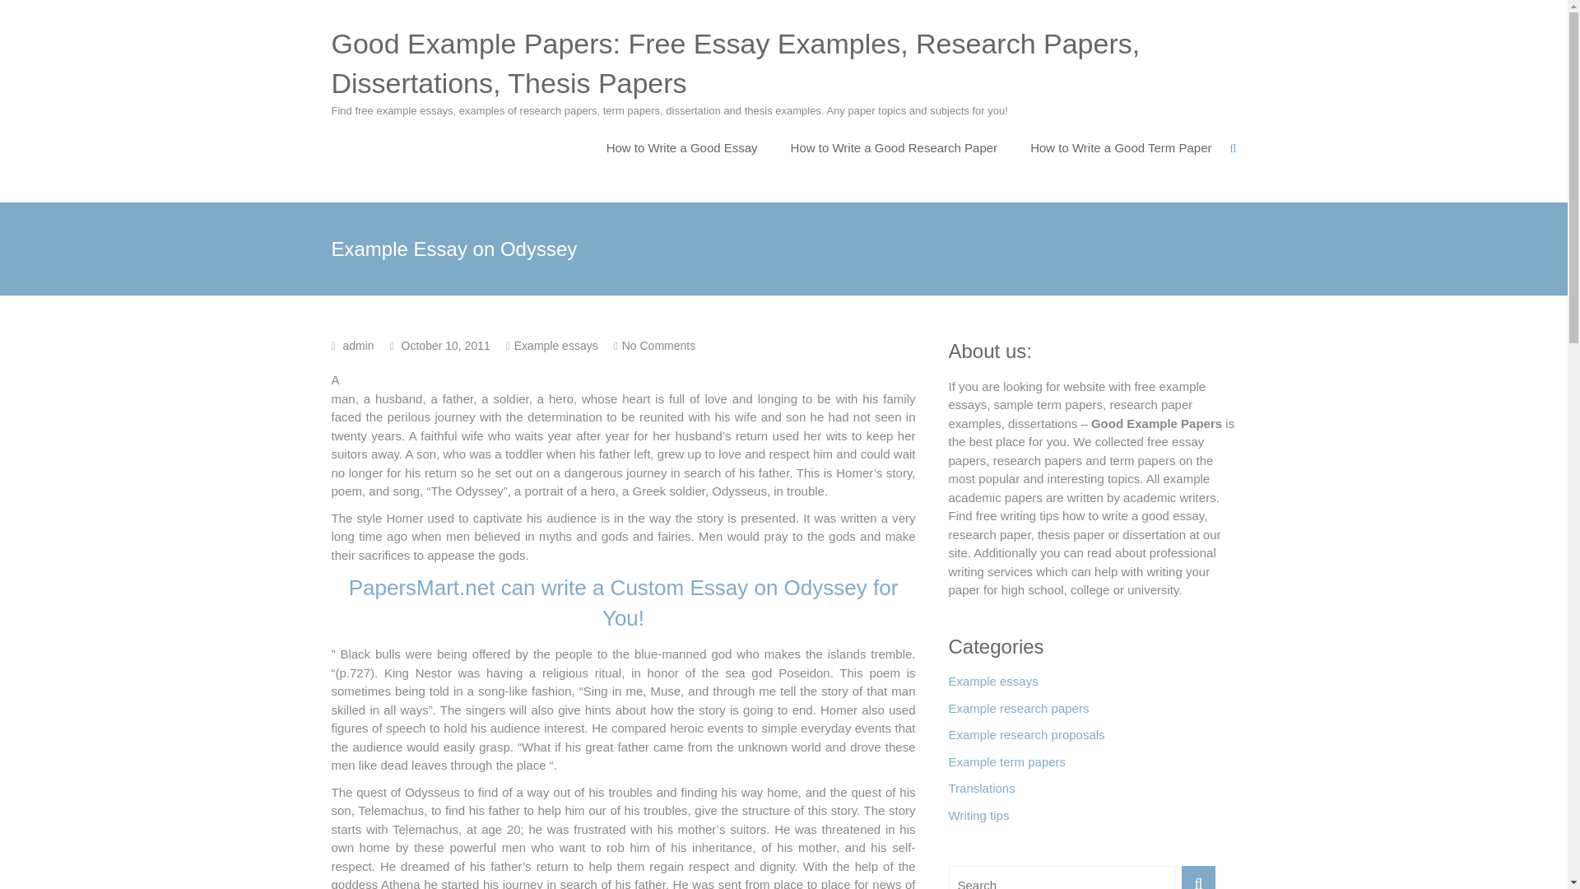  What do you see at coordinates (359, 345) in the screenshot?
I see `admin` at bounding box center [359, 345].